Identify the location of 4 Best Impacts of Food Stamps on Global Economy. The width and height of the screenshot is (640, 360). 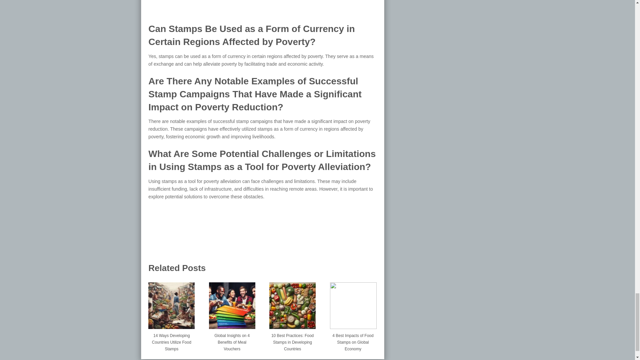
(353, 303).